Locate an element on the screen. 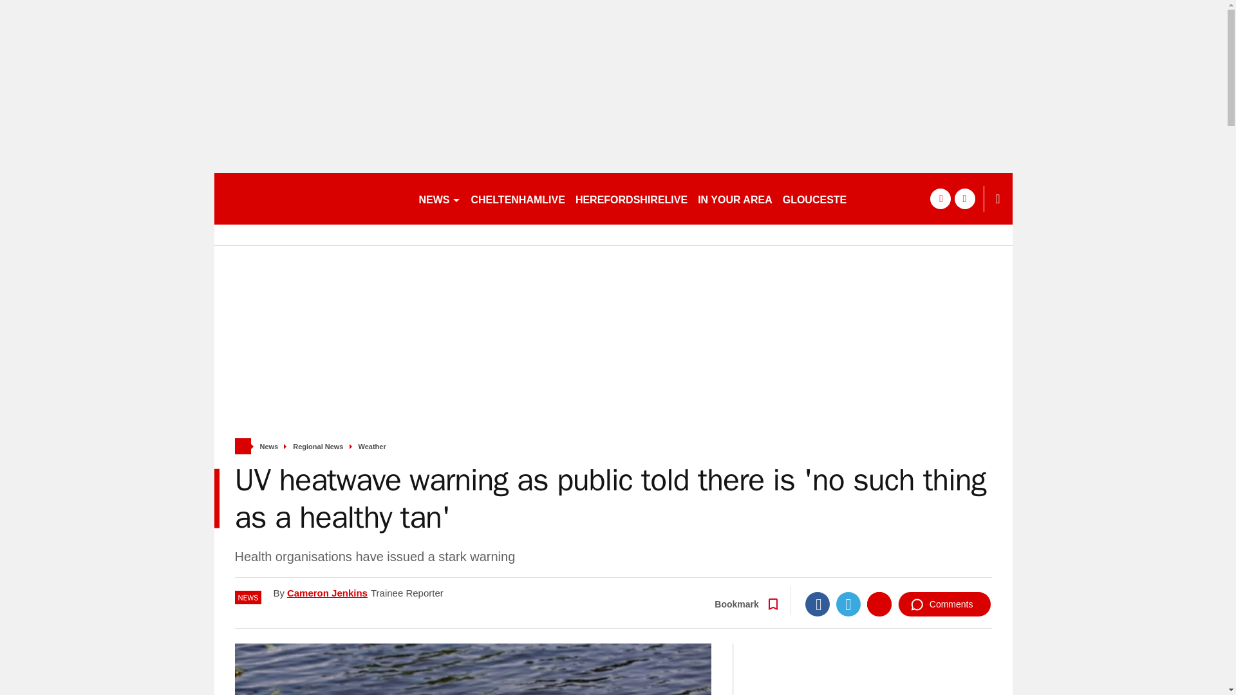 This screenshot has width=1236, height=695. NEWS is located at coordinates (439, 198).